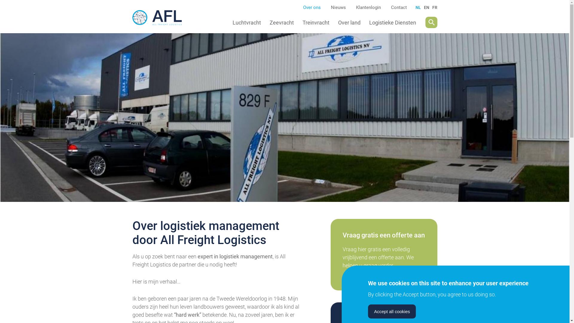 Image resolution: width=574 pixels, height=323 pixels. Describe the element at coordinates (368, 7) in the screenshot. I see `Klantenlogin` at that location.